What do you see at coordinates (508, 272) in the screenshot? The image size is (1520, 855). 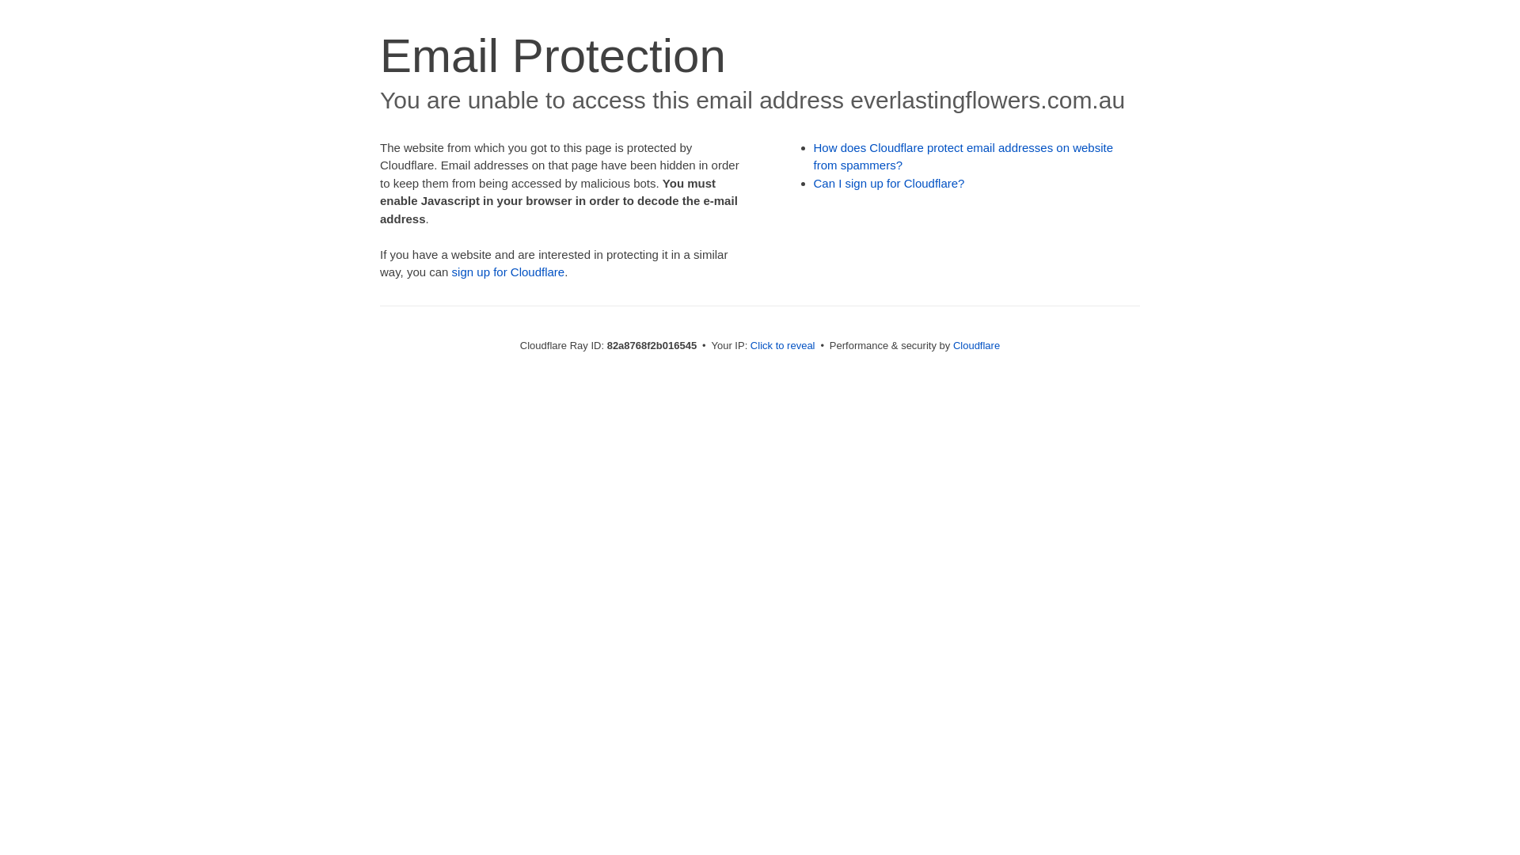 I see `sign up for Cloudflare` at bounding box center [508, 272].